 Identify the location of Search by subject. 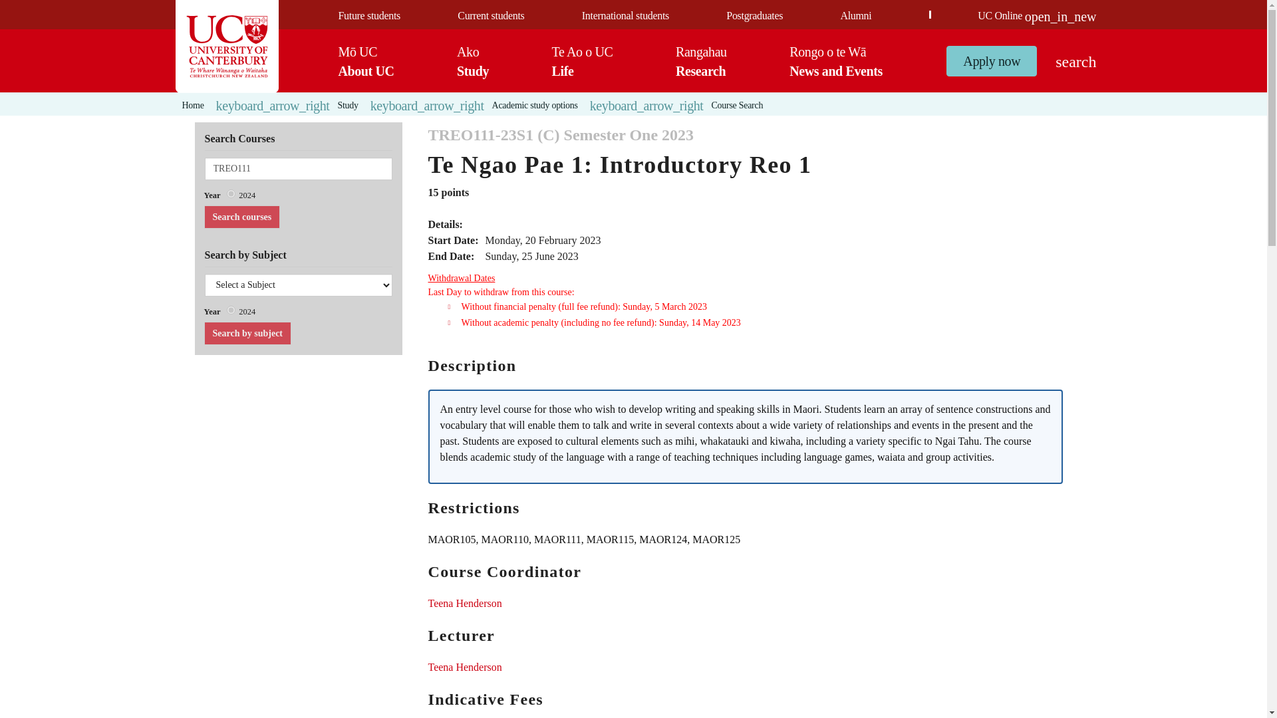
(247, 333).